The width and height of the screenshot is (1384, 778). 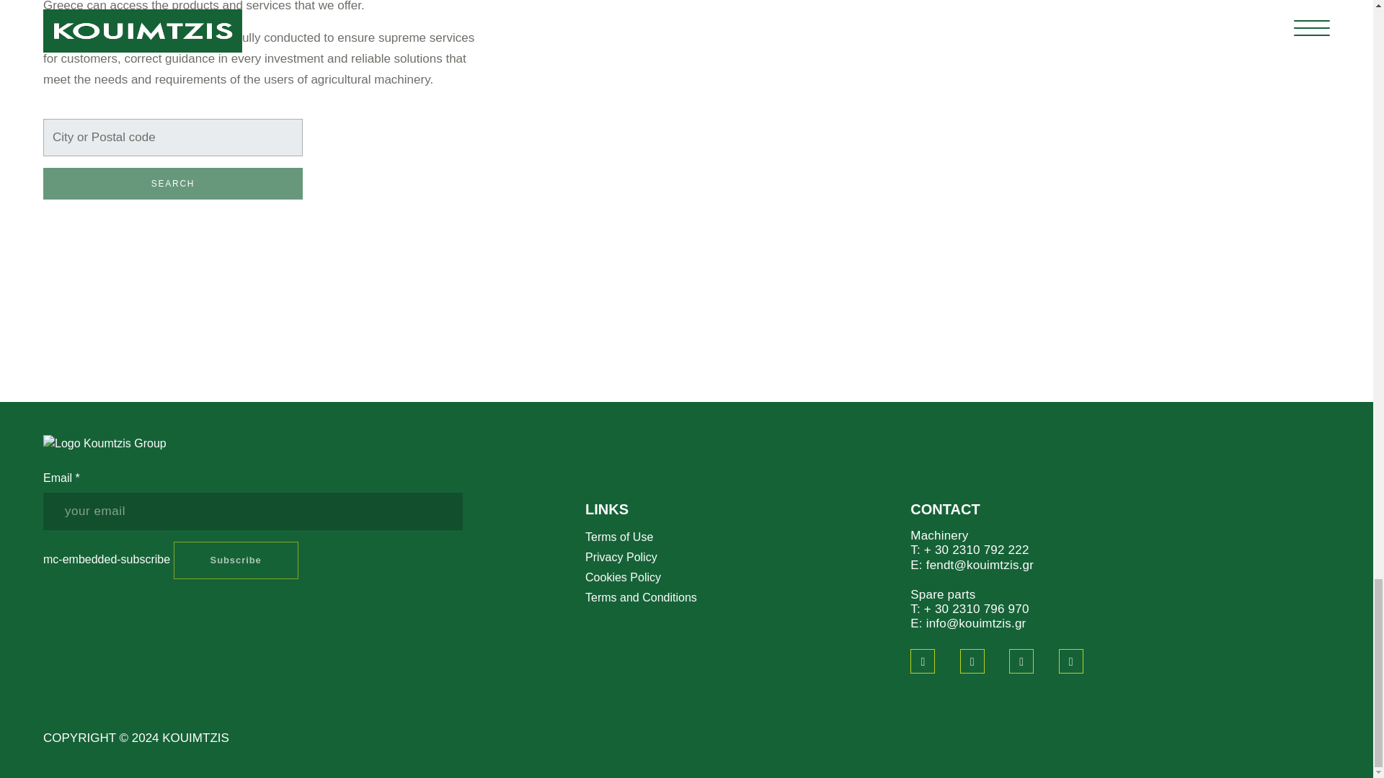 I want to click on Terms of Use, so click(x=619, y=536).